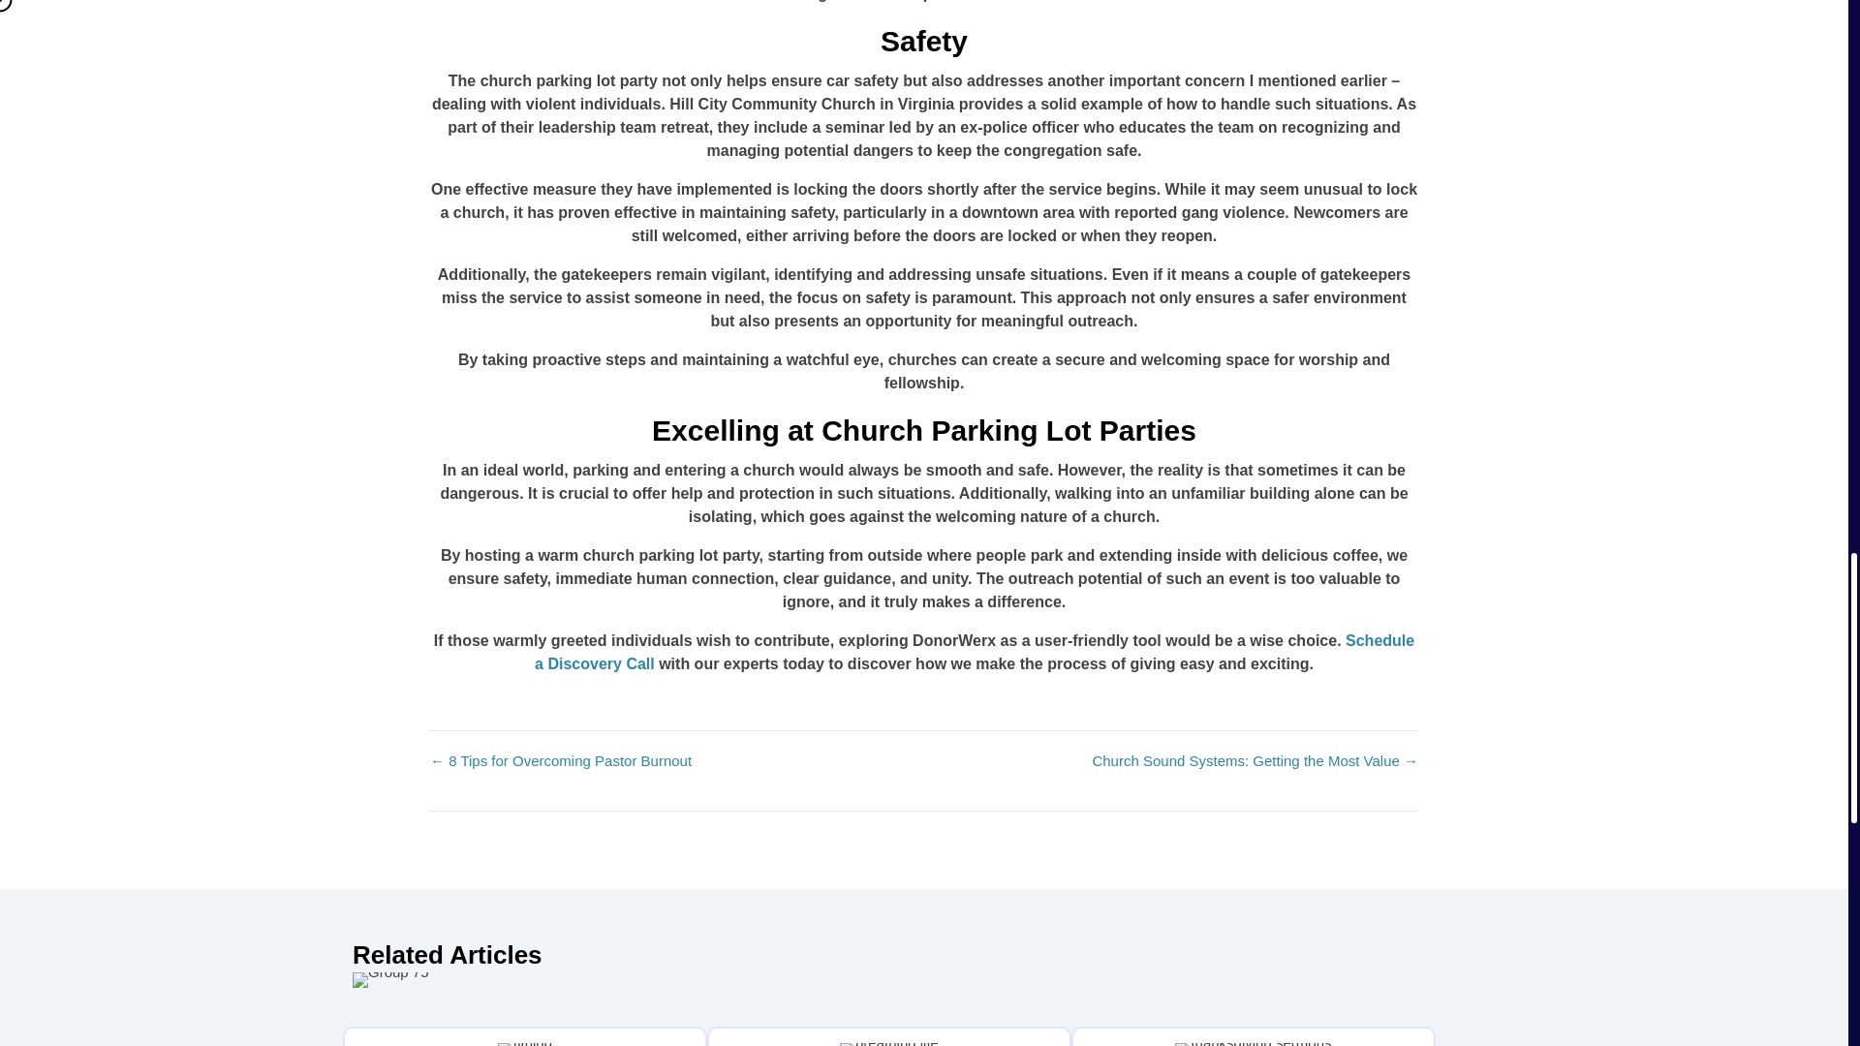 This screenshot has height=1046, width=1860. I want to click on Group 75, so click(391, 980).